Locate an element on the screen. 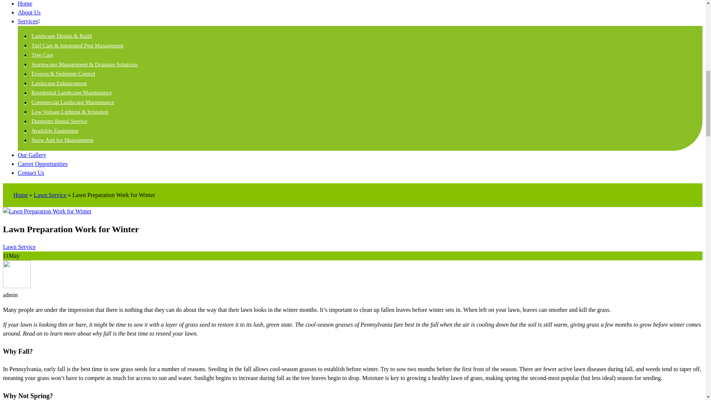 The width and height of the screenshot is (711, 400). Residential Landscape Maintenance is located at coordinates (70, 93).